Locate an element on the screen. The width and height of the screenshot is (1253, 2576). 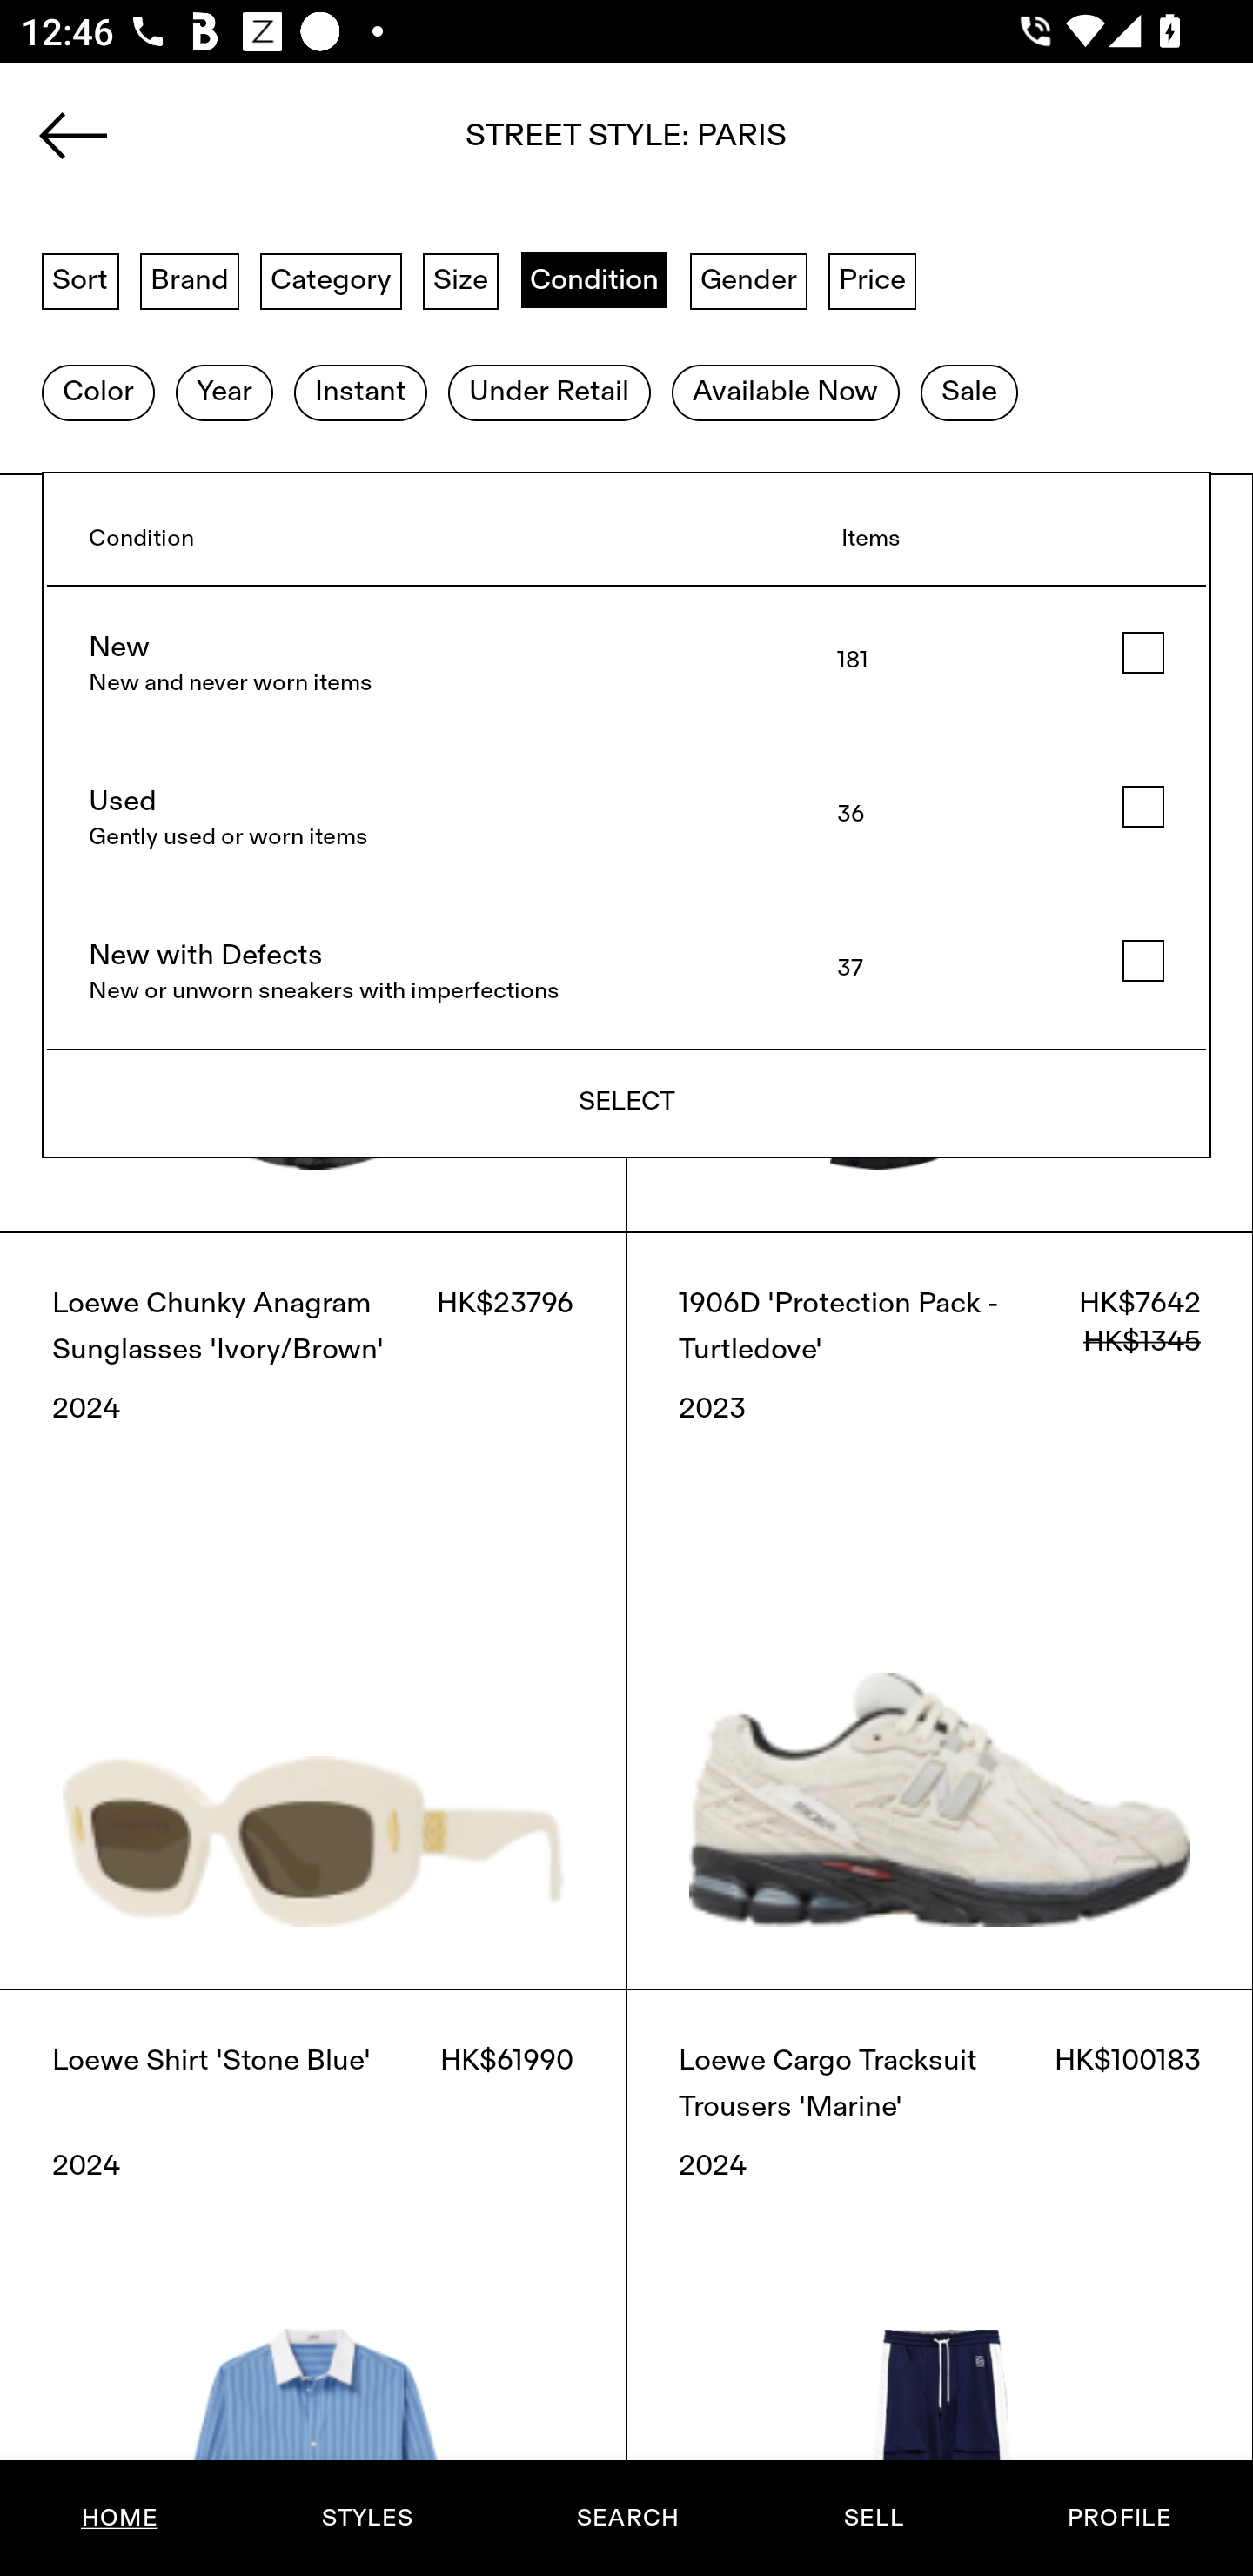
STYLES is located at coordinates (366, 2518).